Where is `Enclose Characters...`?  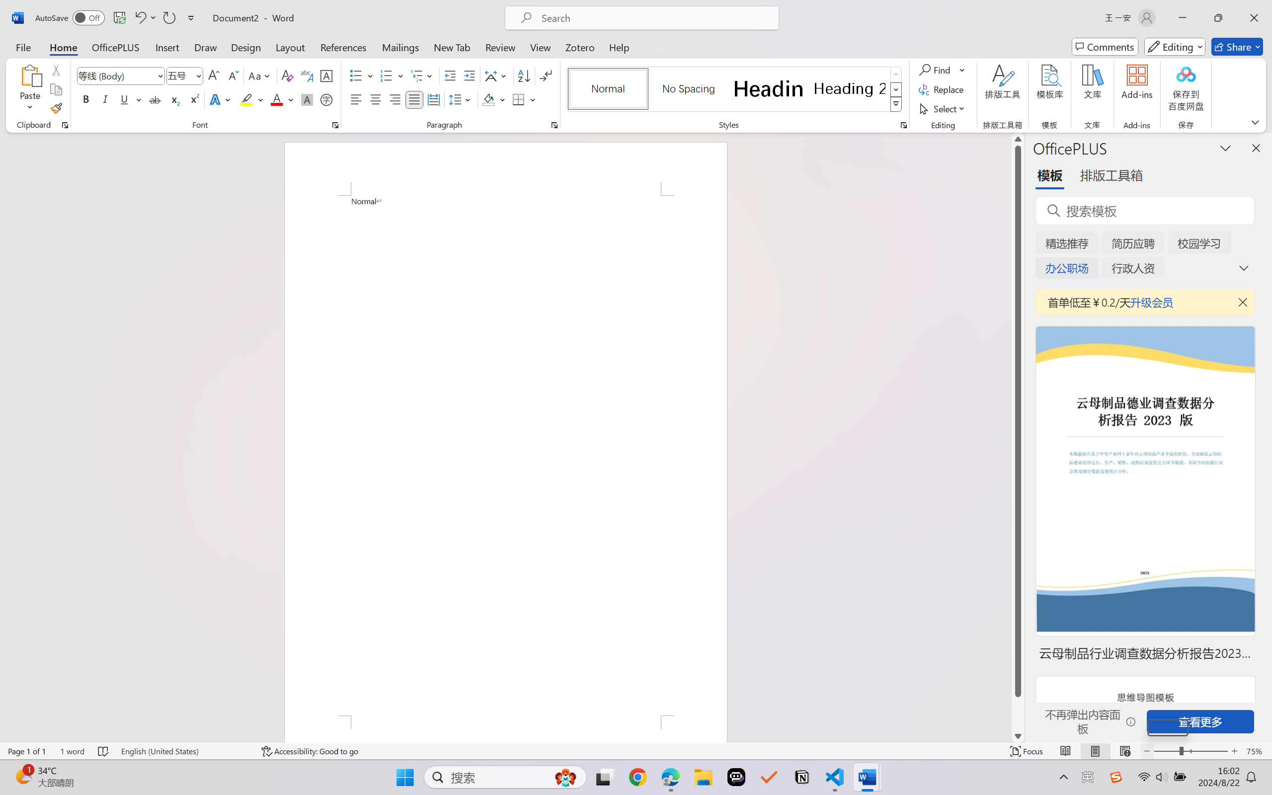 Enclose Characters... is located at coordinates (327, 99).